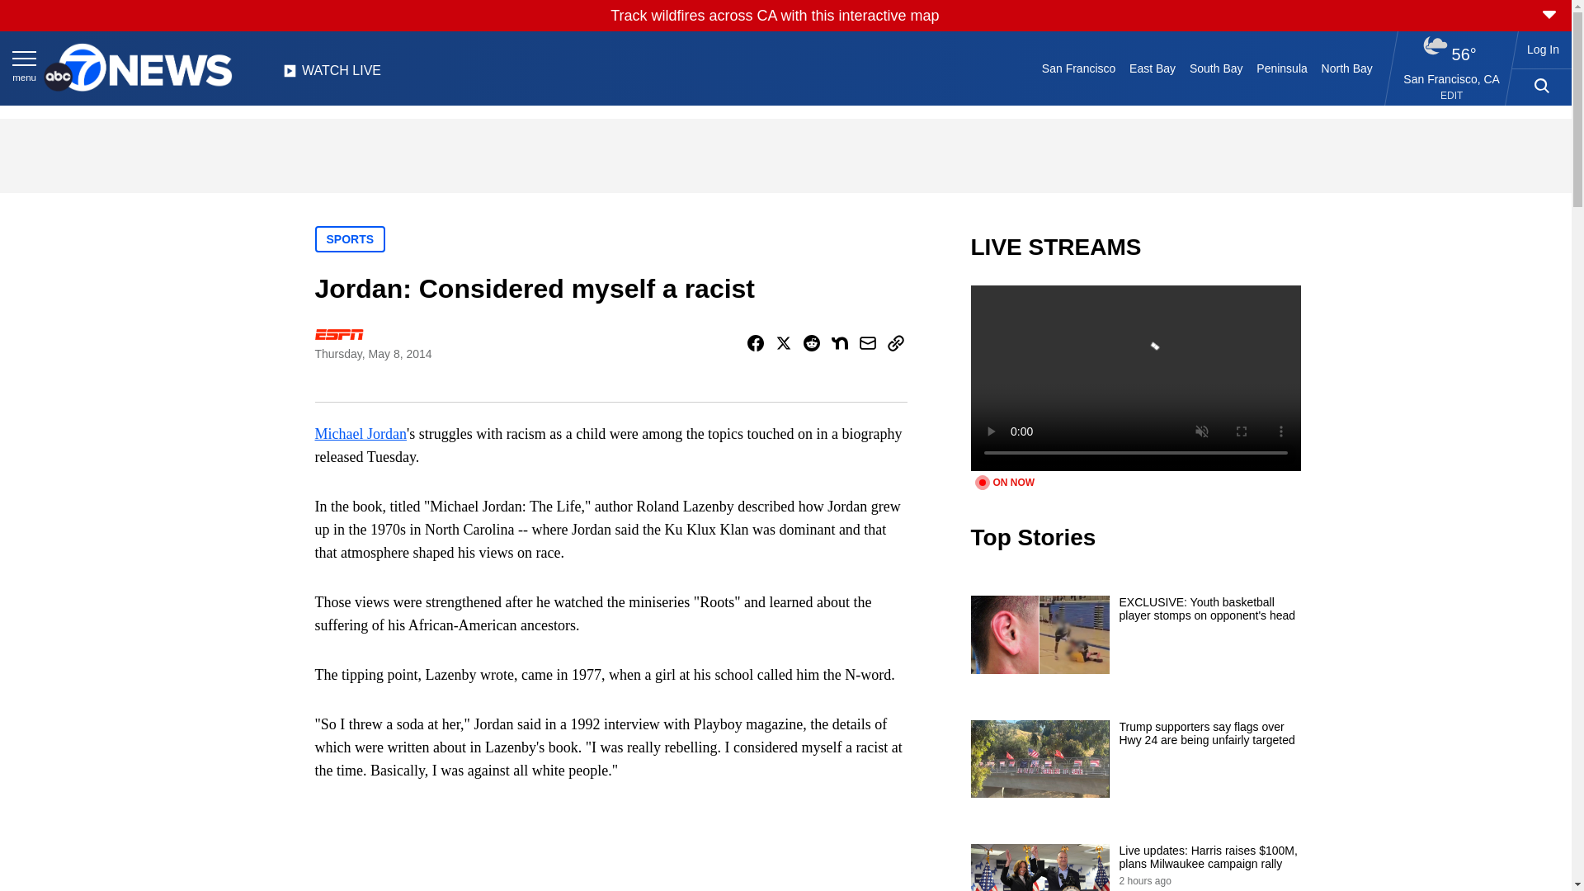  What do you see at coordinates (1282, 68) in the screenshot?
I see `Peninsula` at bounding box center [1282, 68].